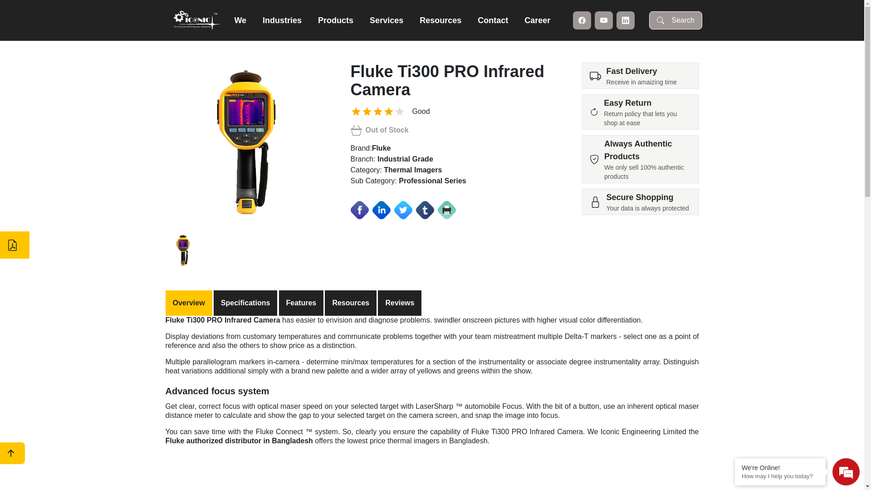 The height and width of the screenshot is (490, 871). I want to click on Resources, so click(440, 20).